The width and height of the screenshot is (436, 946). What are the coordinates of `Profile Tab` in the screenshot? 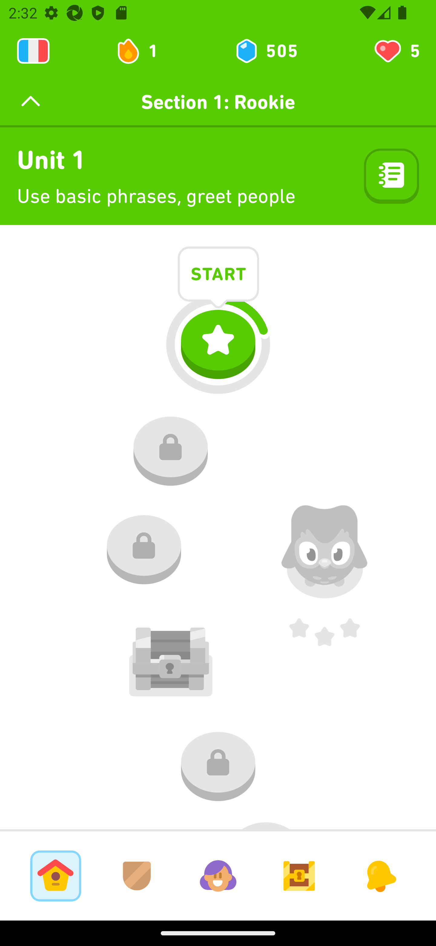 It's located at (218, 876).